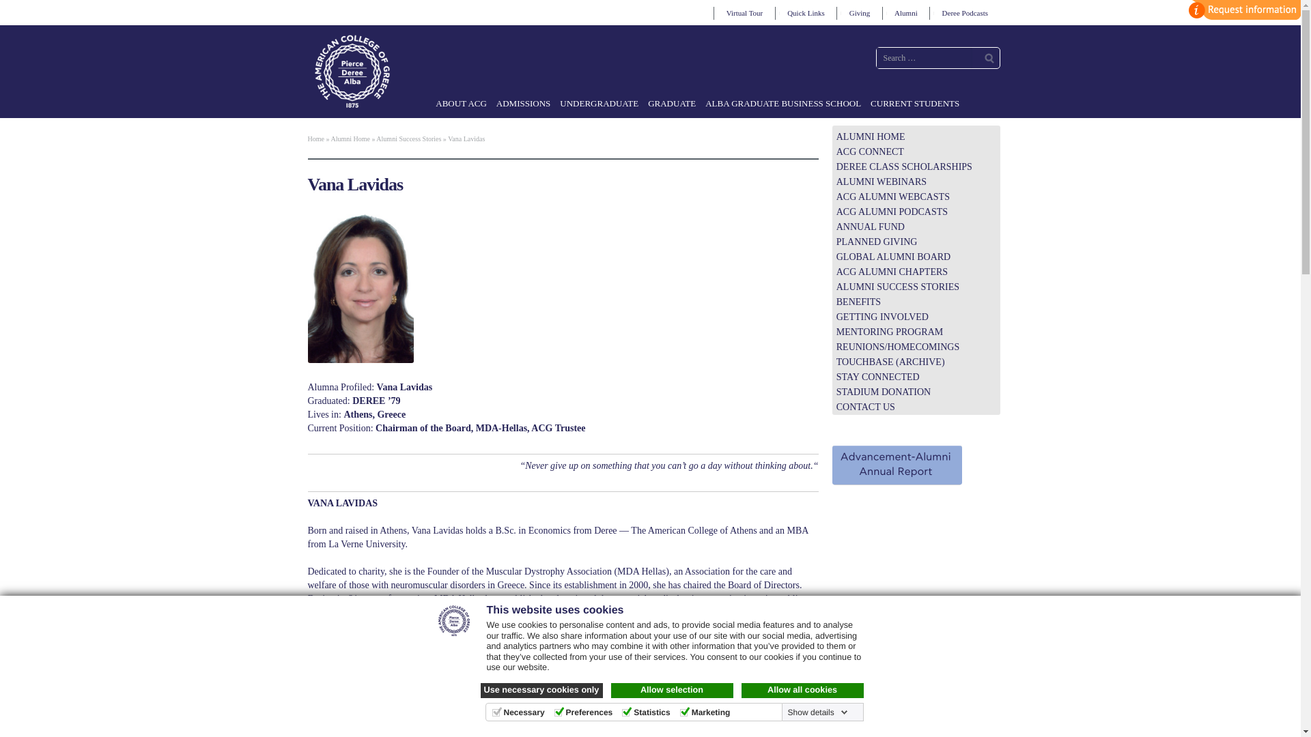  What do you see at coordinates (818, 712) in the screenshot?
I see `Show details` at bounding box center [818, 712].